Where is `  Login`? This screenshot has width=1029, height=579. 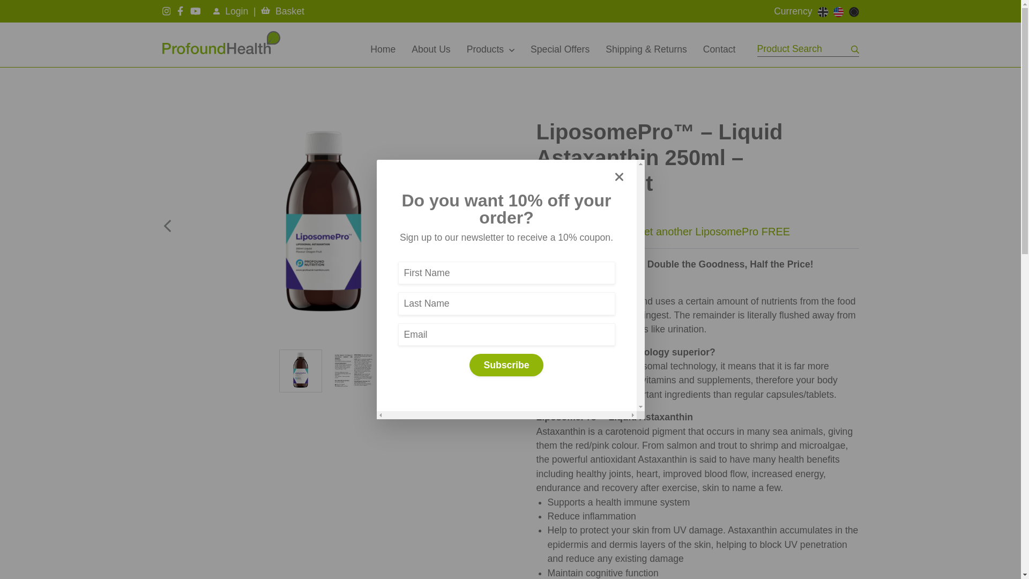   Login is located at coordinates (230, 11).